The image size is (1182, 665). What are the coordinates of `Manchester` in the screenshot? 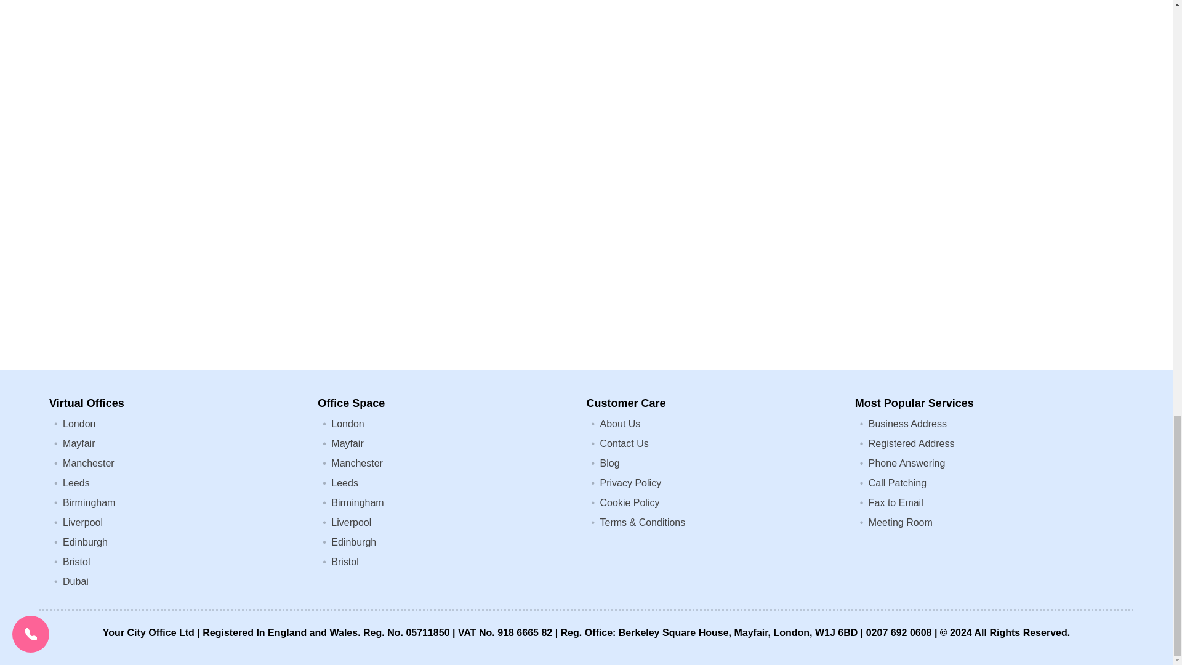 It's located at (89, 463).